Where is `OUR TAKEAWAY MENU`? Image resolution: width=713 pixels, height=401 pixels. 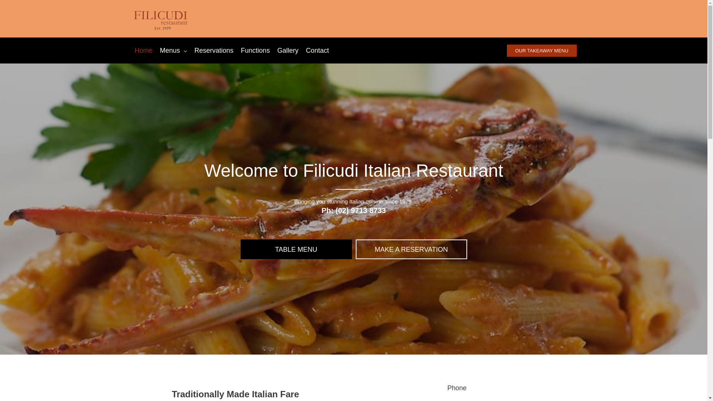 OUR TAKEAWAY MENU is located at coordinates (541, 50).